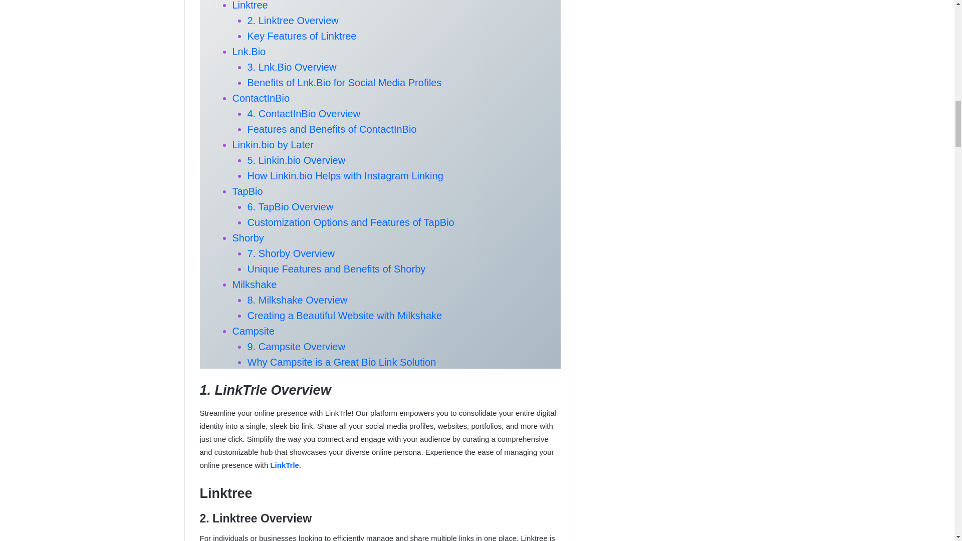 The image size is (962, 541). What do you see at coordinates (255, 285) in the screenshot?
I see `Milkshake` at bounding box center [255, 285].